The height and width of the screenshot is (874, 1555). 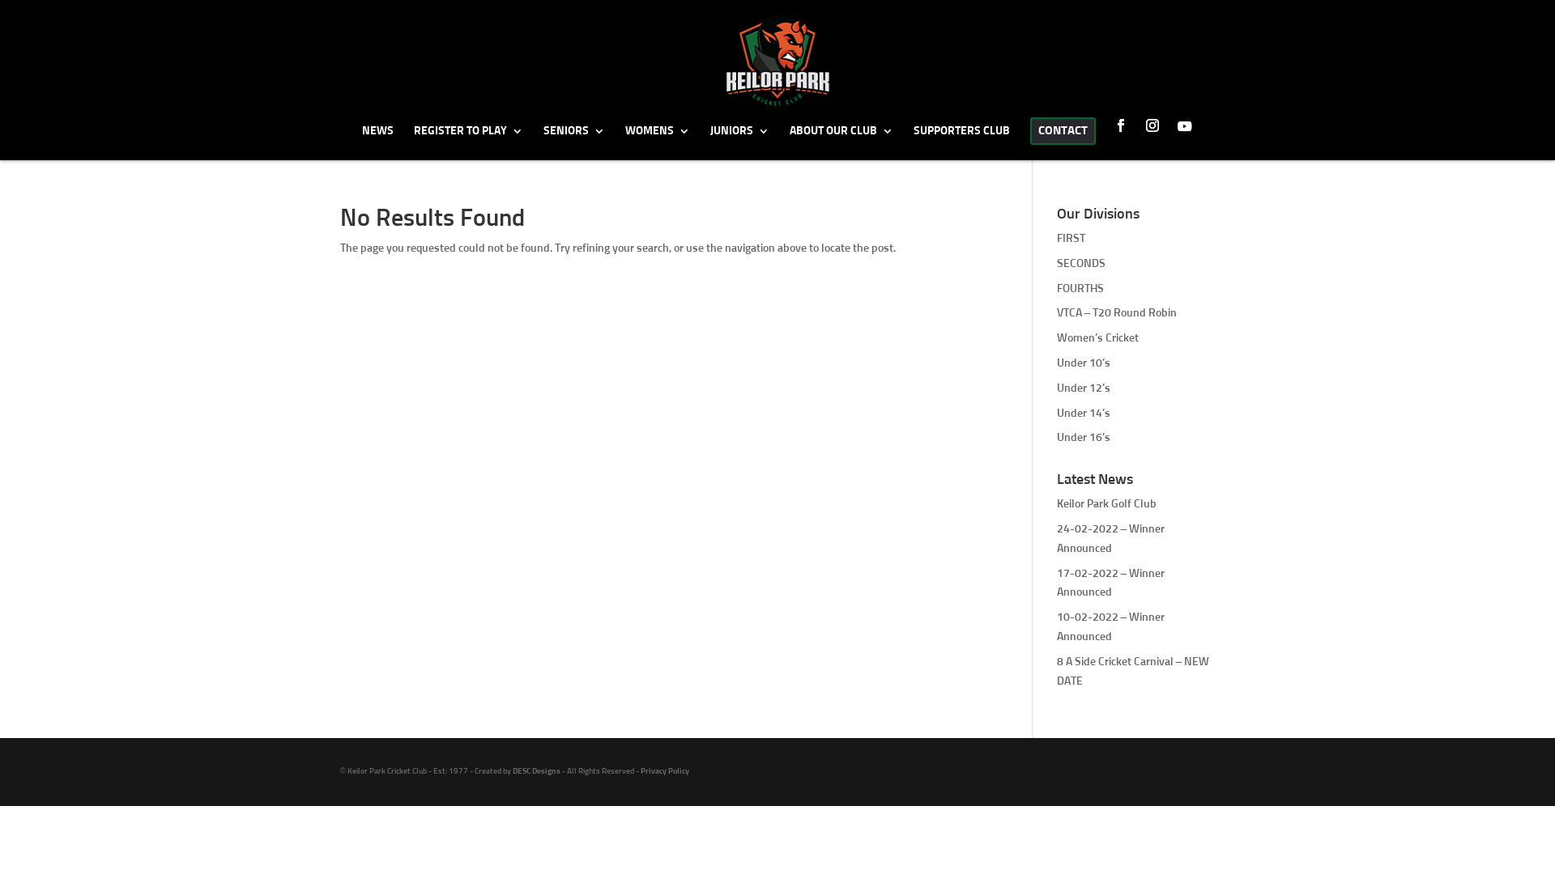 I want to click on DESC Designs, so click(x=536, y=771).